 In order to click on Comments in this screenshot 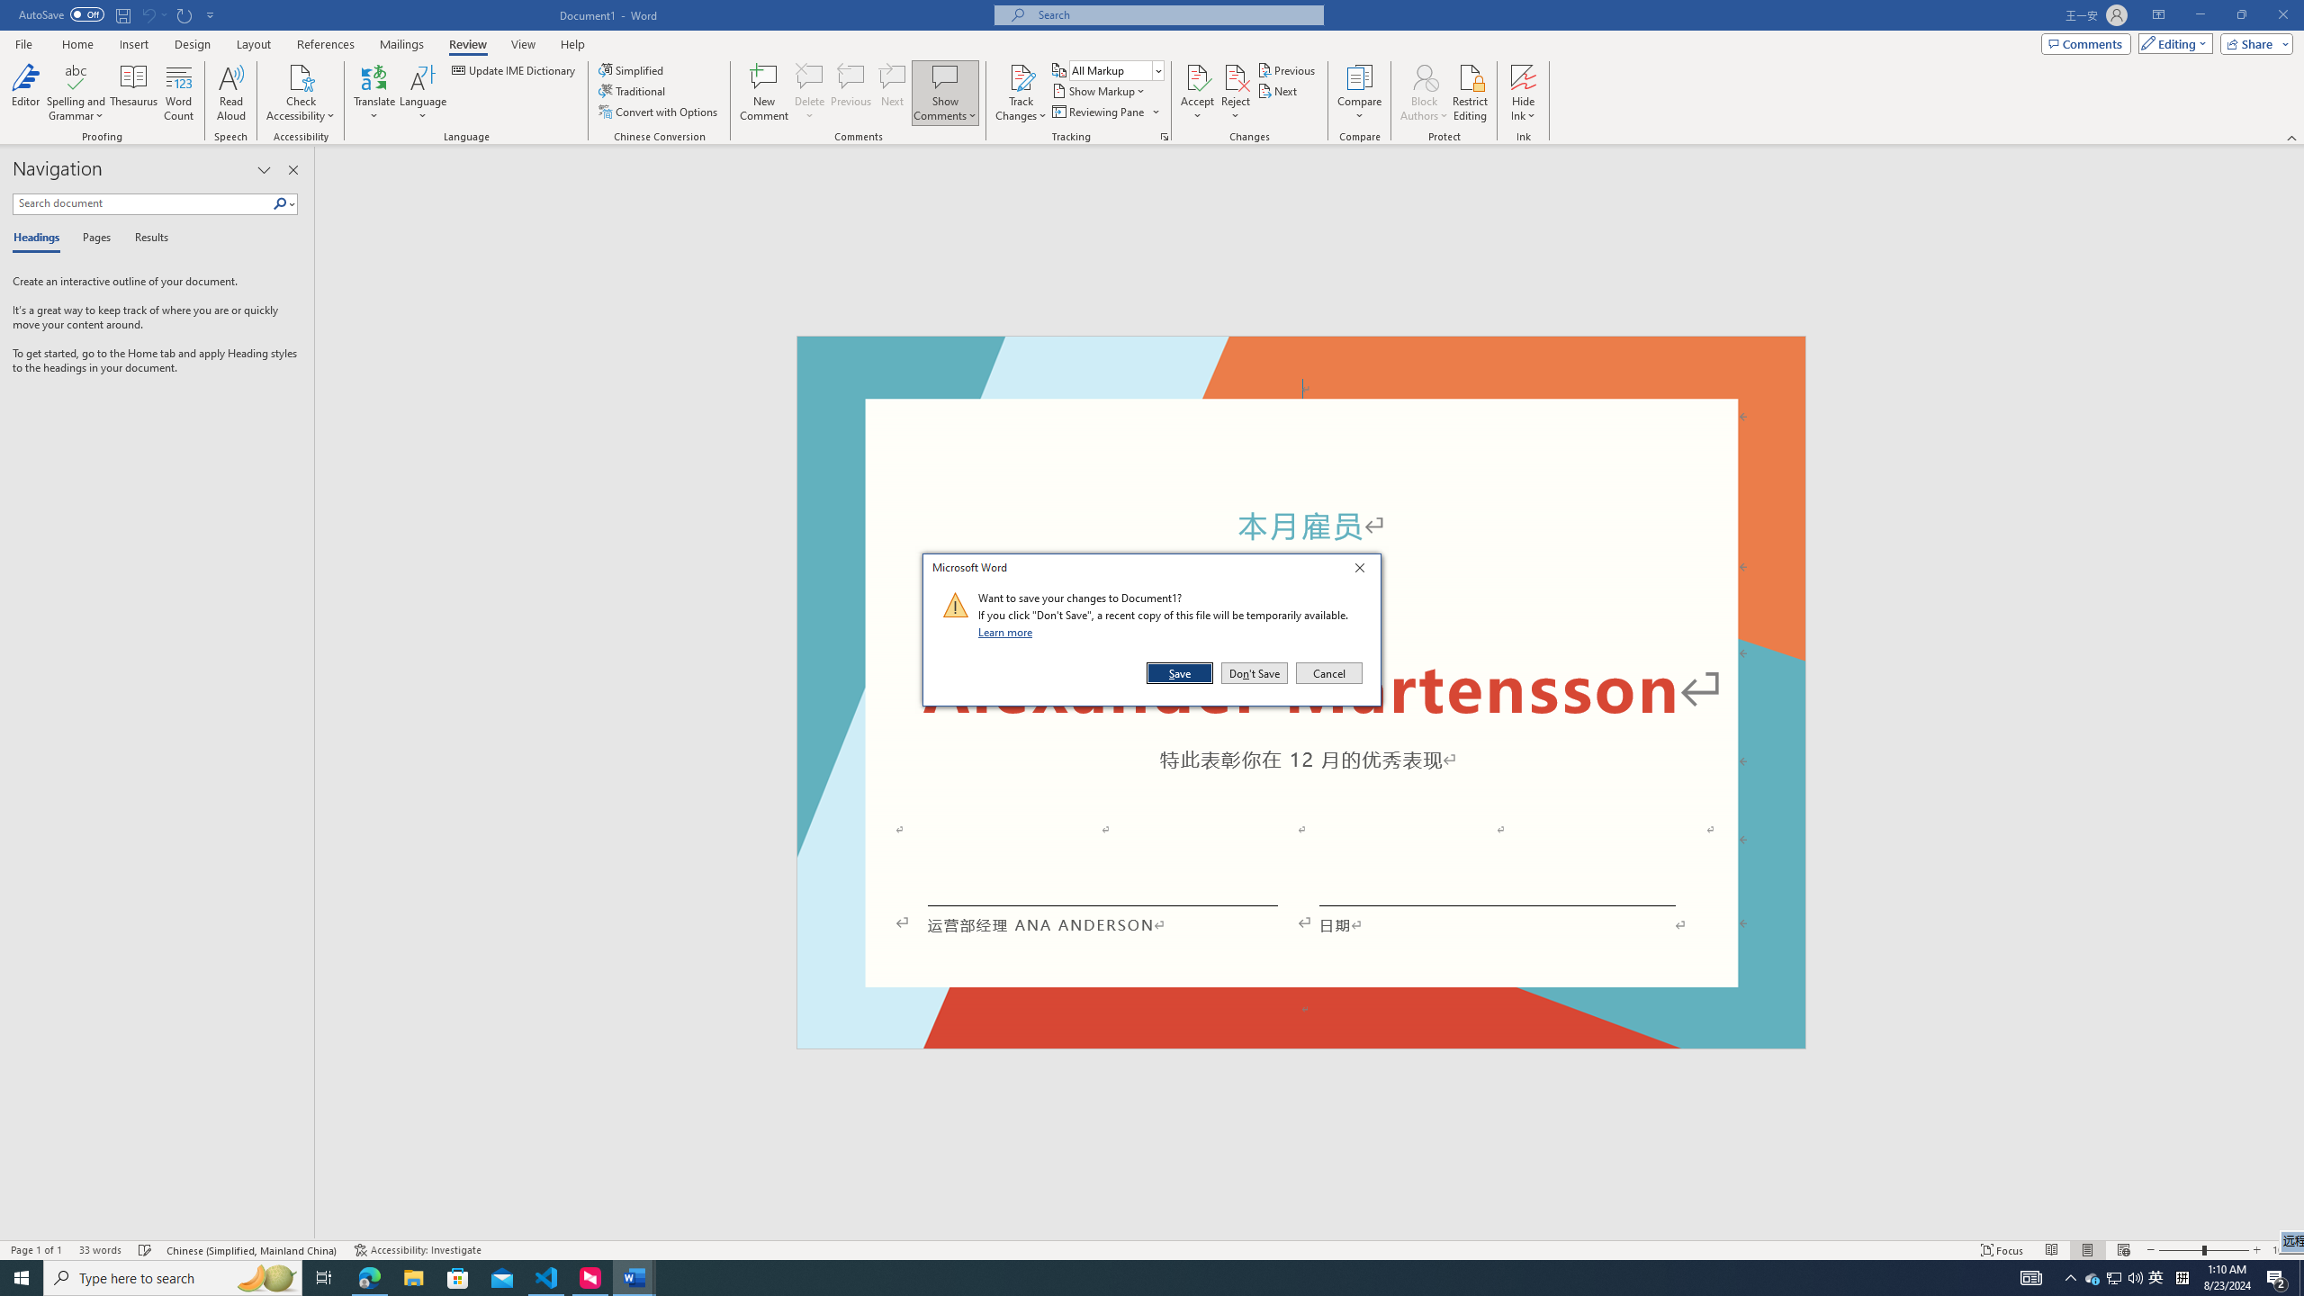, I will do `click(2086, 43)`.